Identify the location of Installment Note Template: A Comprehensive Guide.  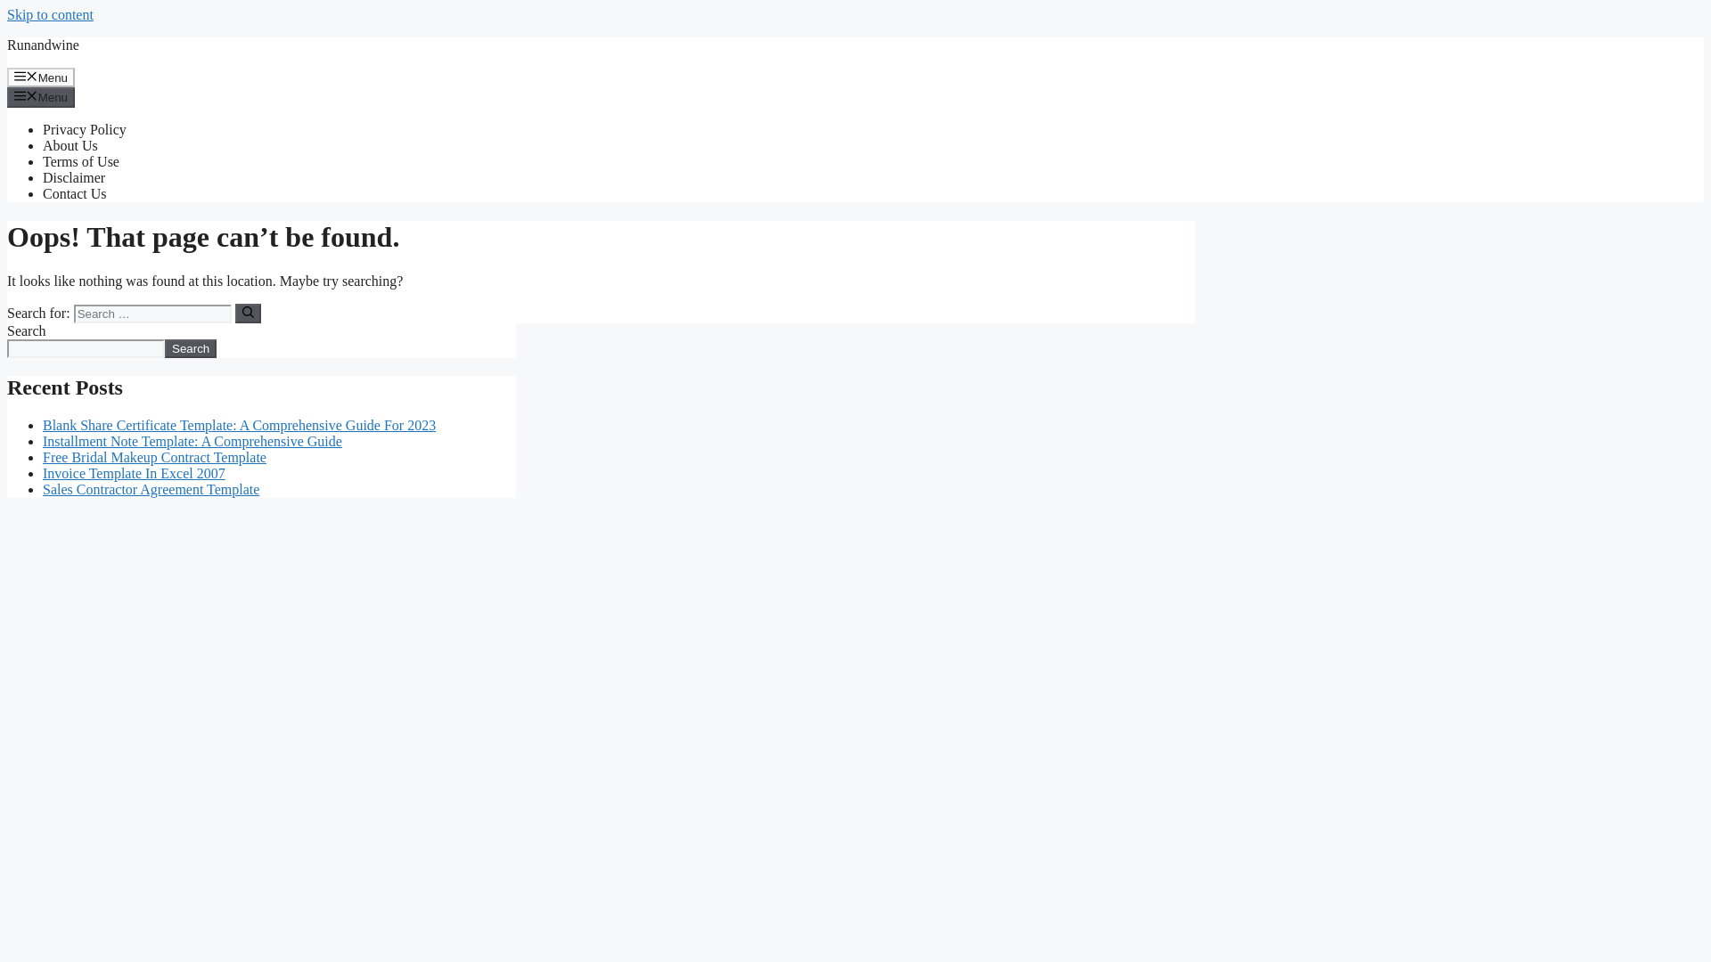
(192, 442).